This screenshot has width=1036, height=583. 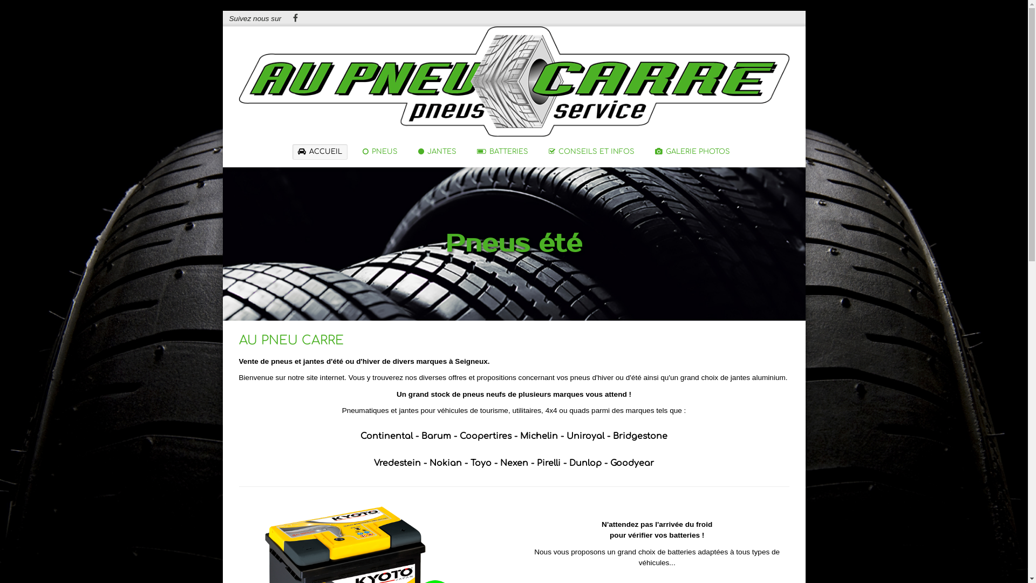 I want to click on Facebook, so click(x=295, y=19).